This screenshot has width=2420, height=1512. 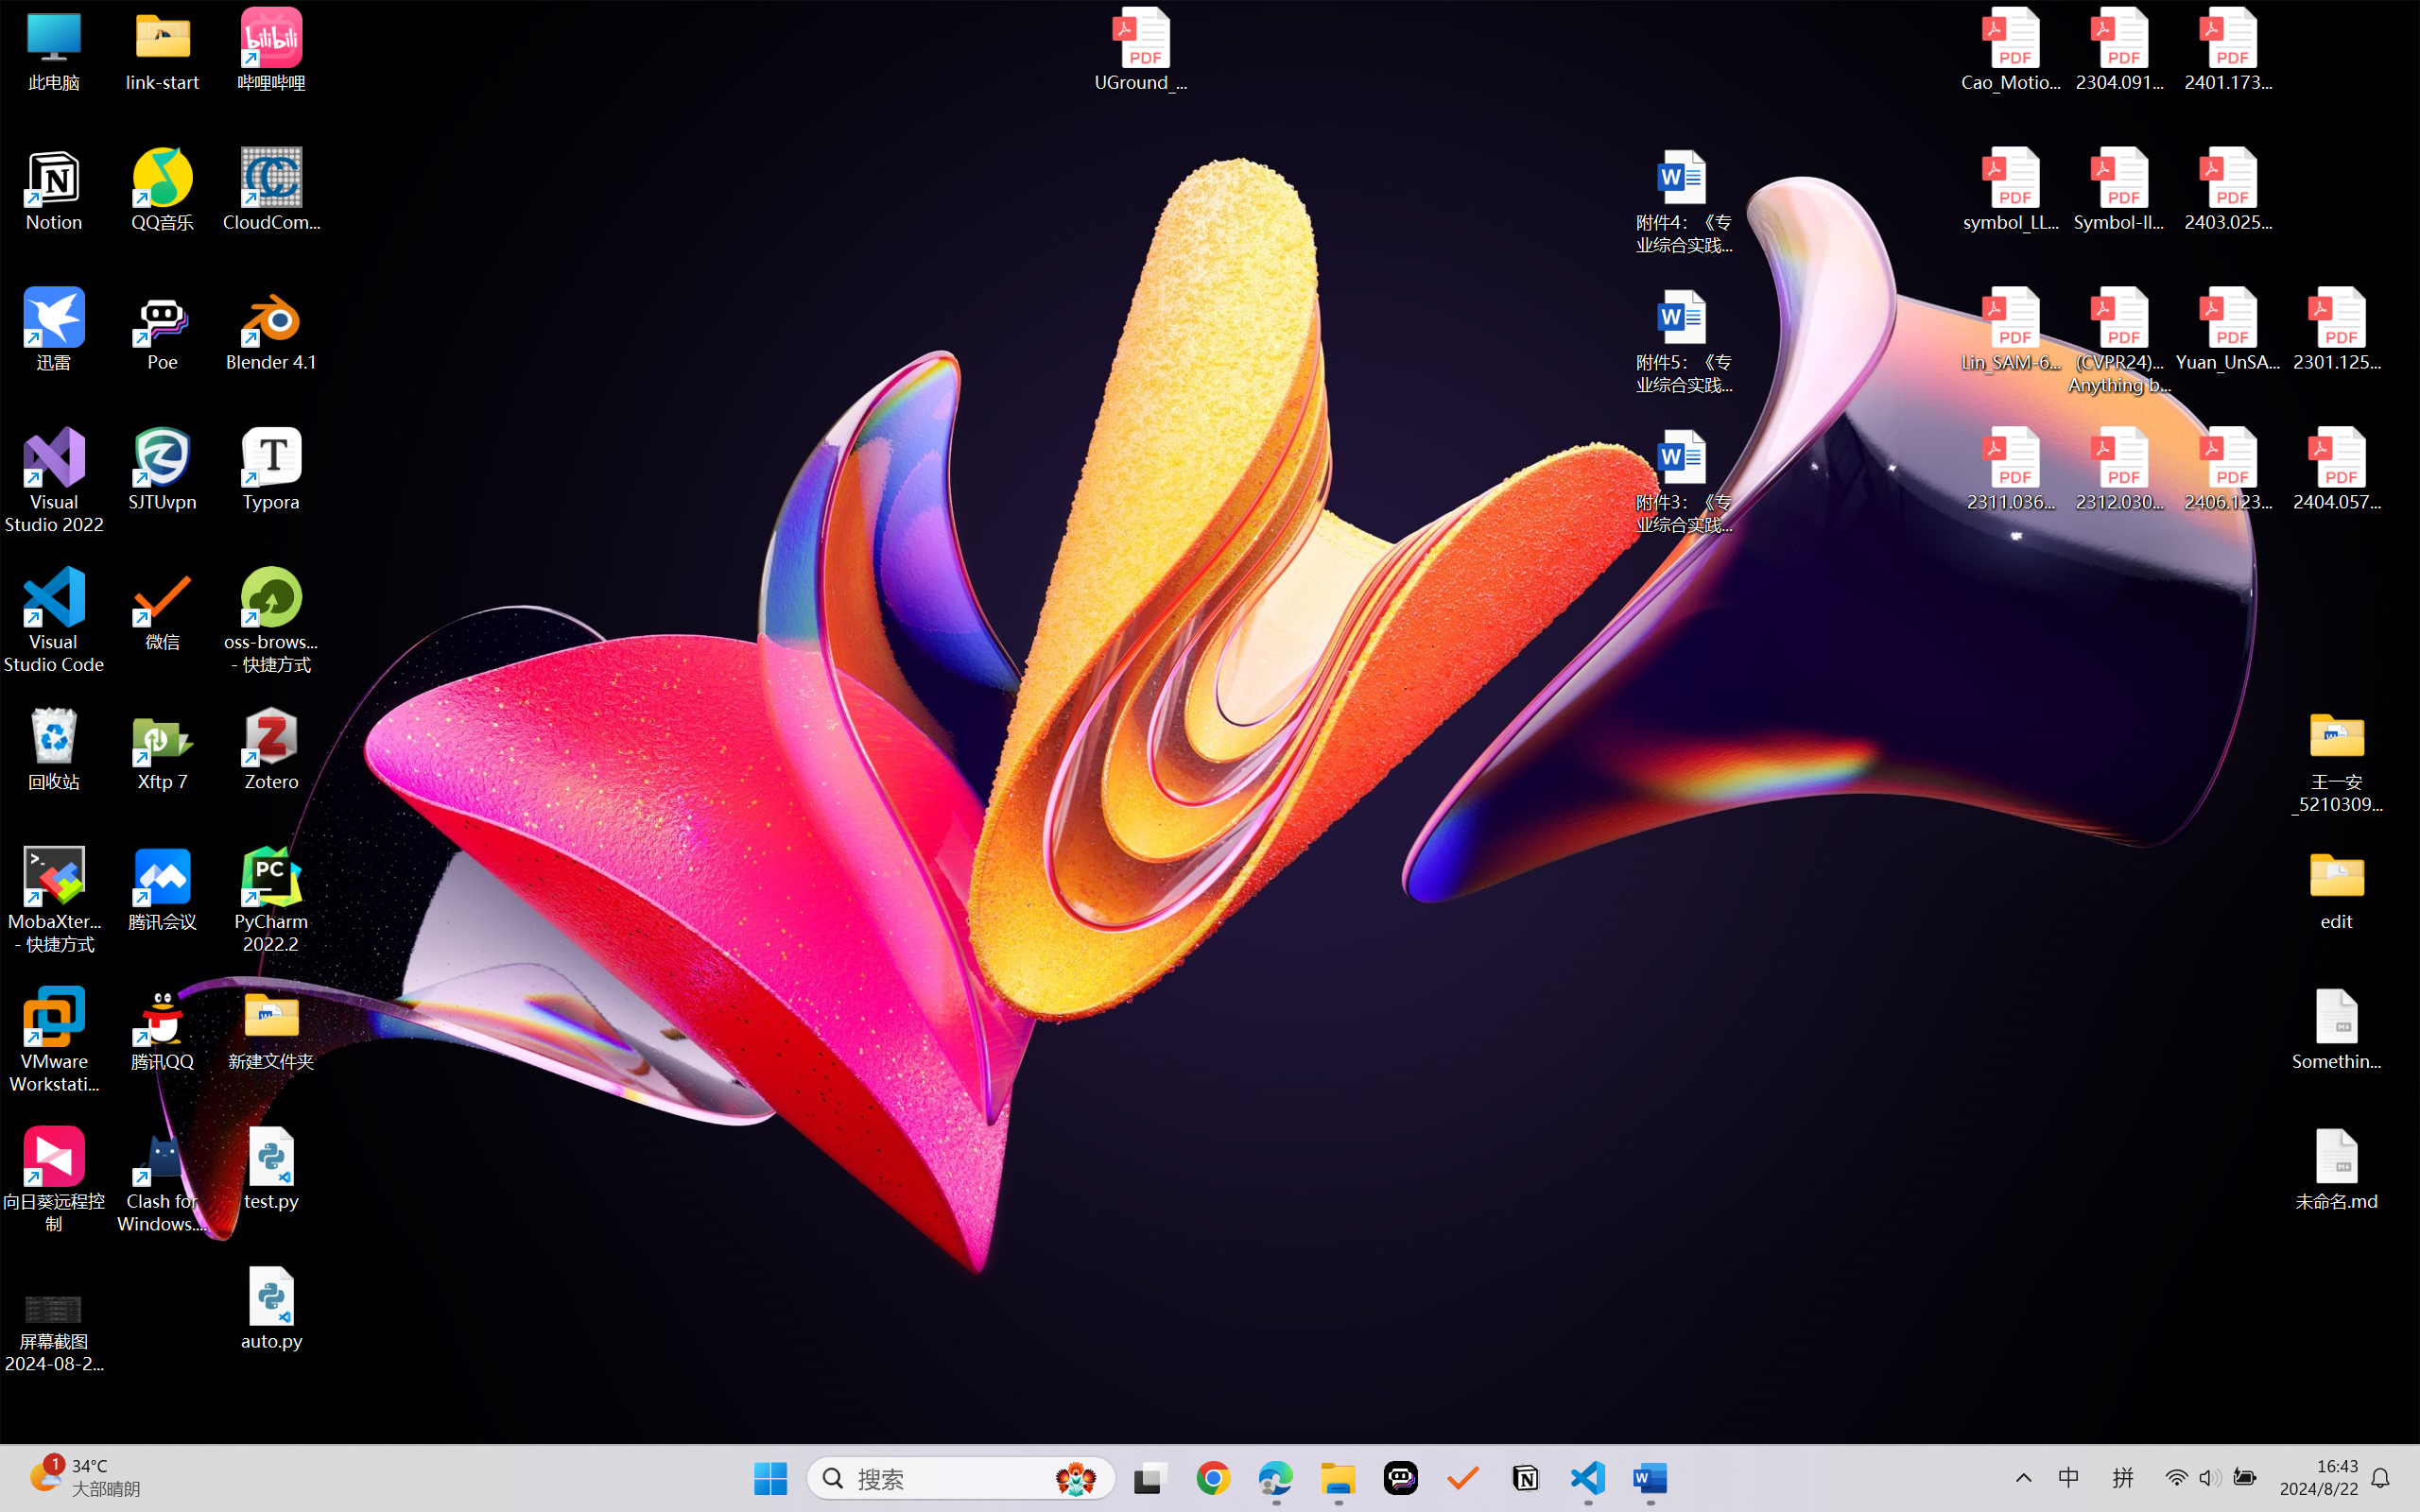 I want to click on Google Chrome, so click(x=1213, y=1478).